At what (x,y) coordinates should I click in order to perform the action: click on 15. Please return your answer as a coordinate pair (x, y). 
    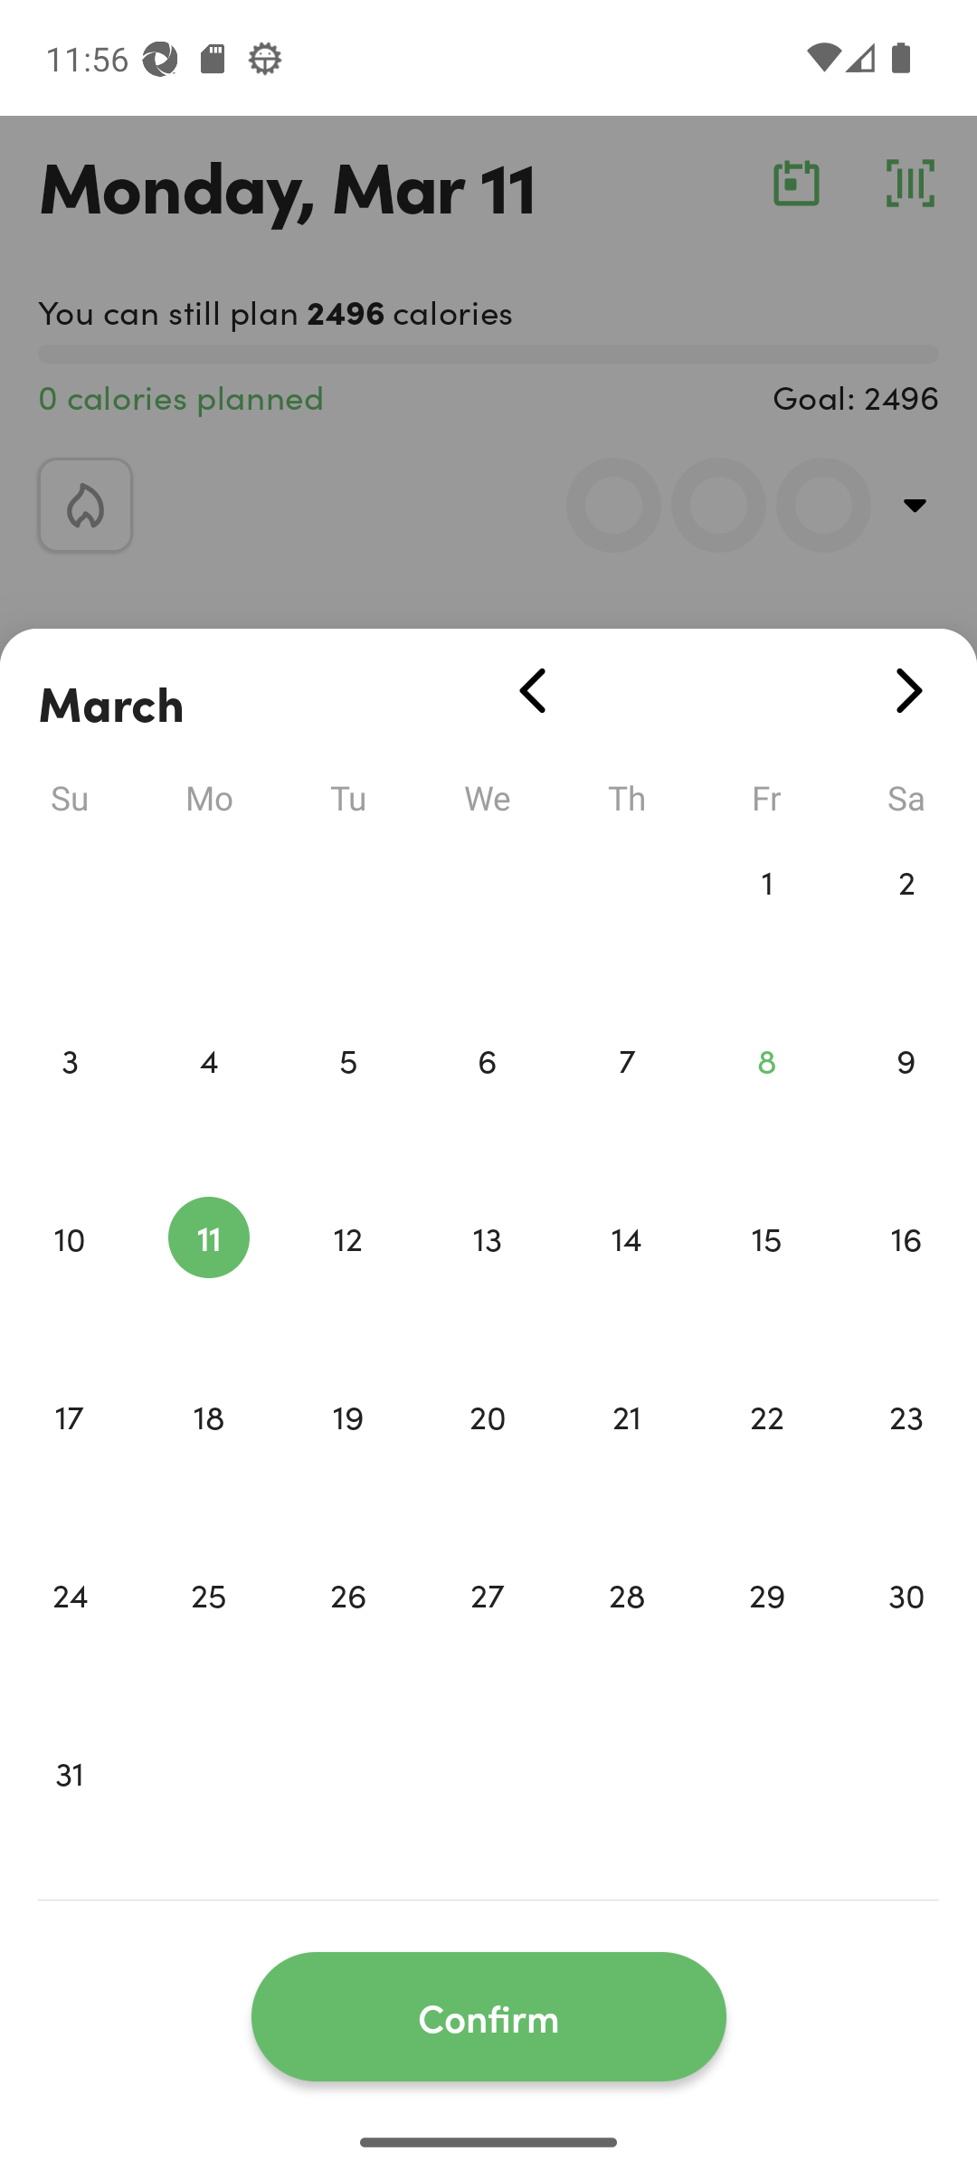
    Looking at the image, I should click on (767, 1275).